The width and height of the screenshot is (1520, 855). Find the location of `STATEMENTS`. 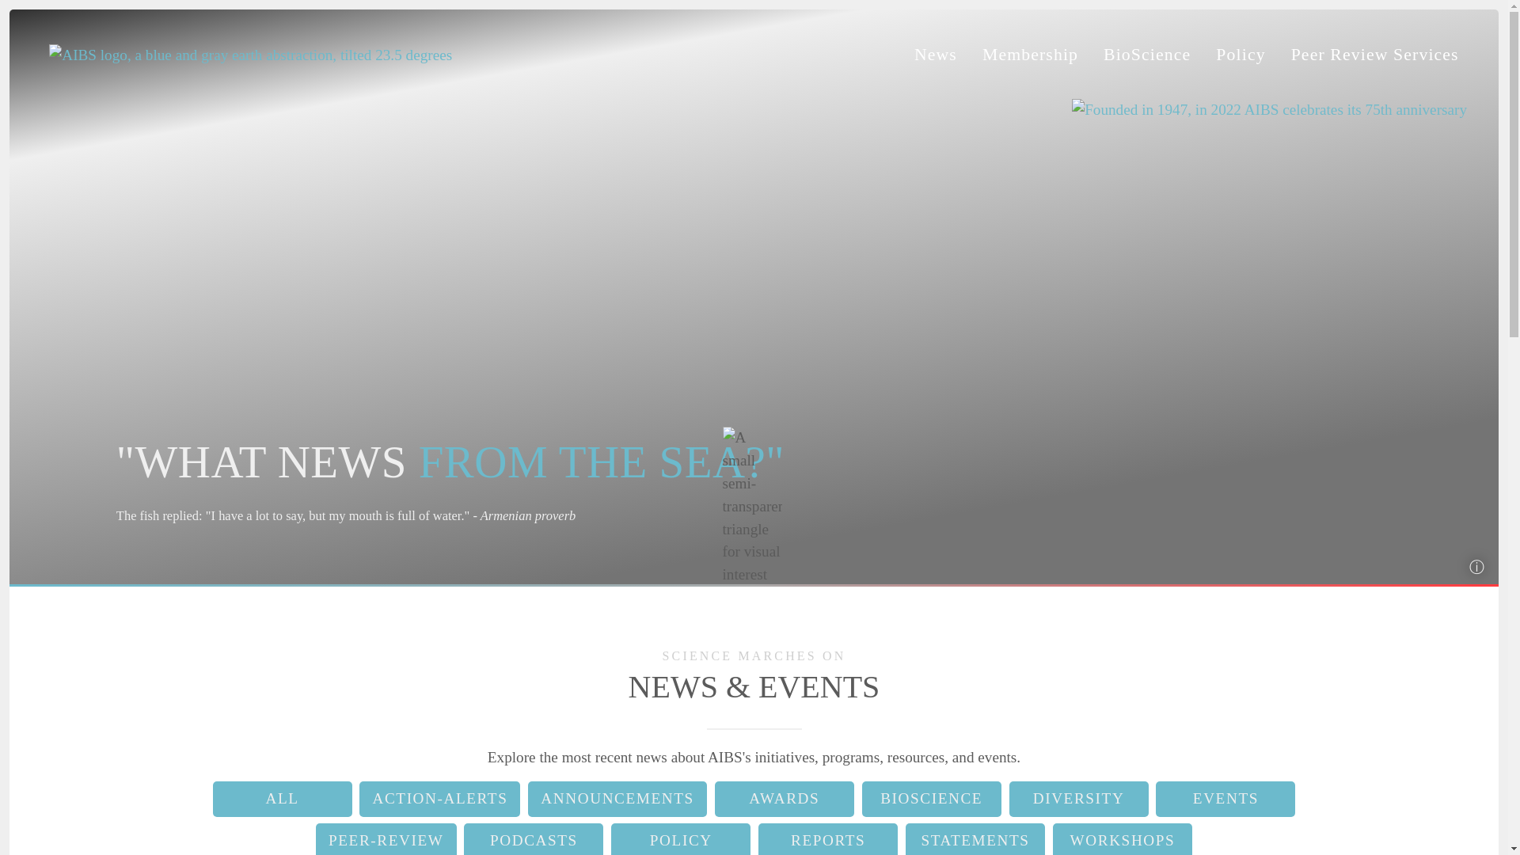

STATEMENTS is located at coordinates (975, 839).